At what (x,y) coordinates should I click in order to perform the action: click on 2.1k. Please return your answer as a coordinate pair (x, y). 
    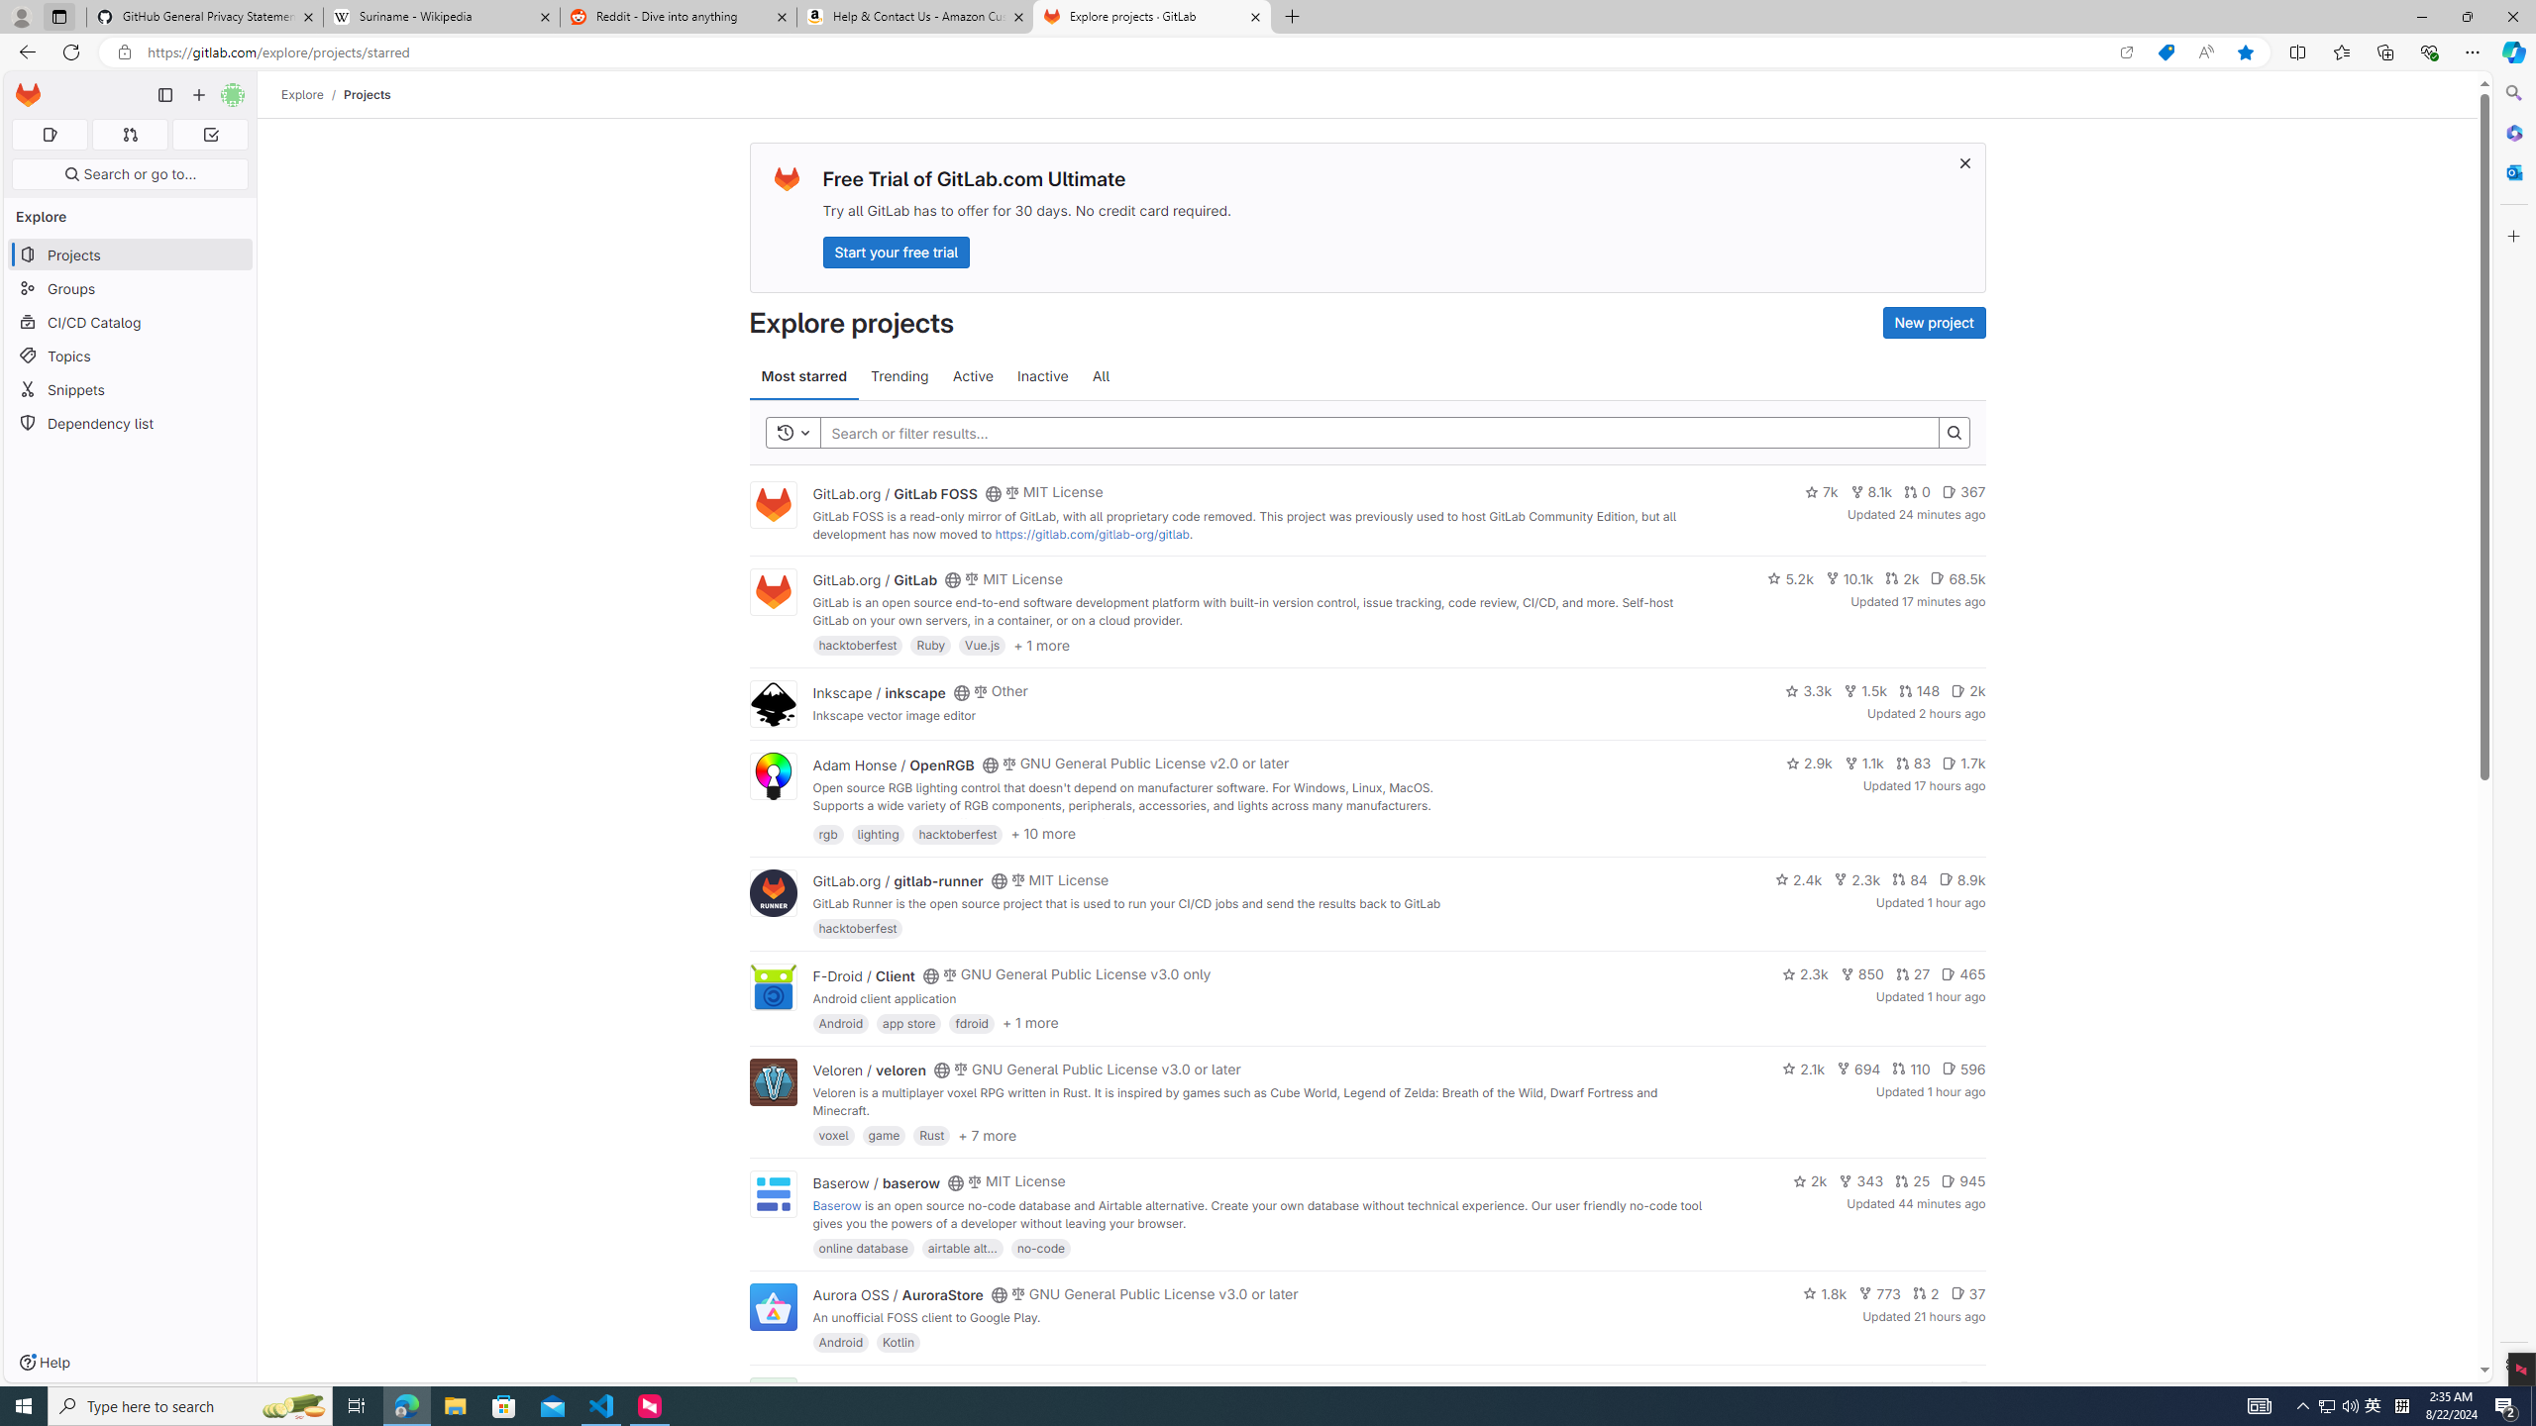
    Looking at the image, I should click on (1804, 1069).